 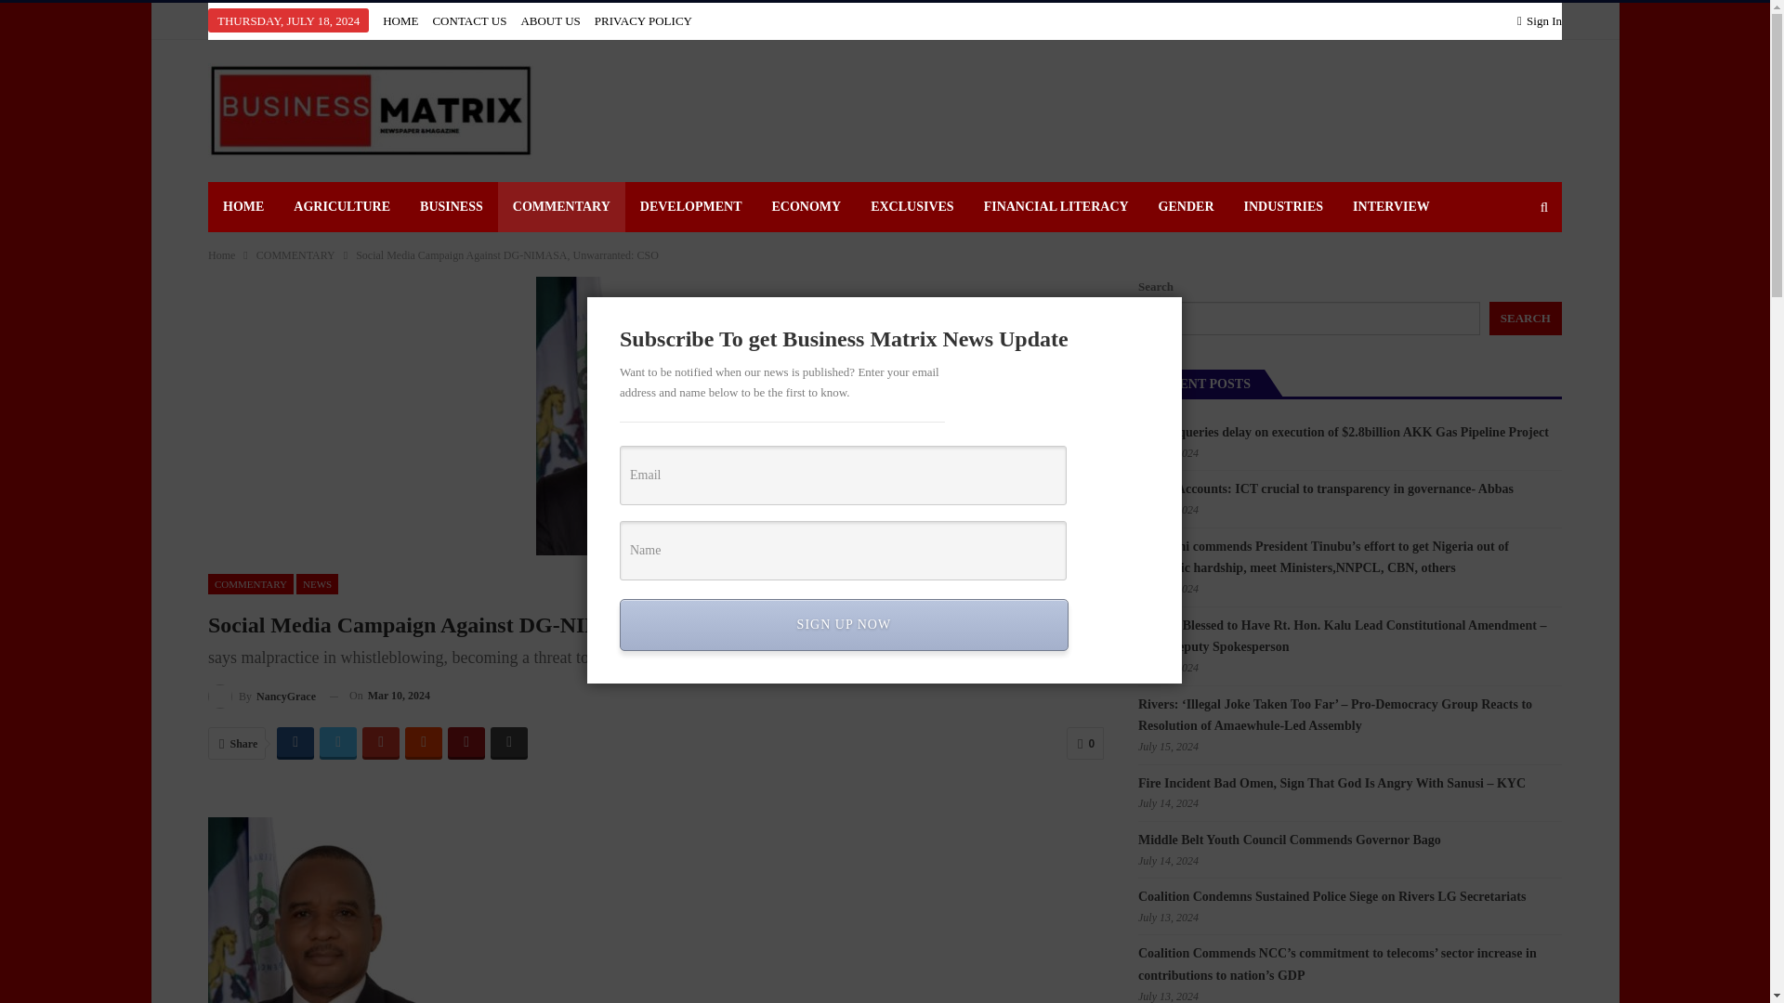 I want to click on GENDER, so click(x=1186, y=206).